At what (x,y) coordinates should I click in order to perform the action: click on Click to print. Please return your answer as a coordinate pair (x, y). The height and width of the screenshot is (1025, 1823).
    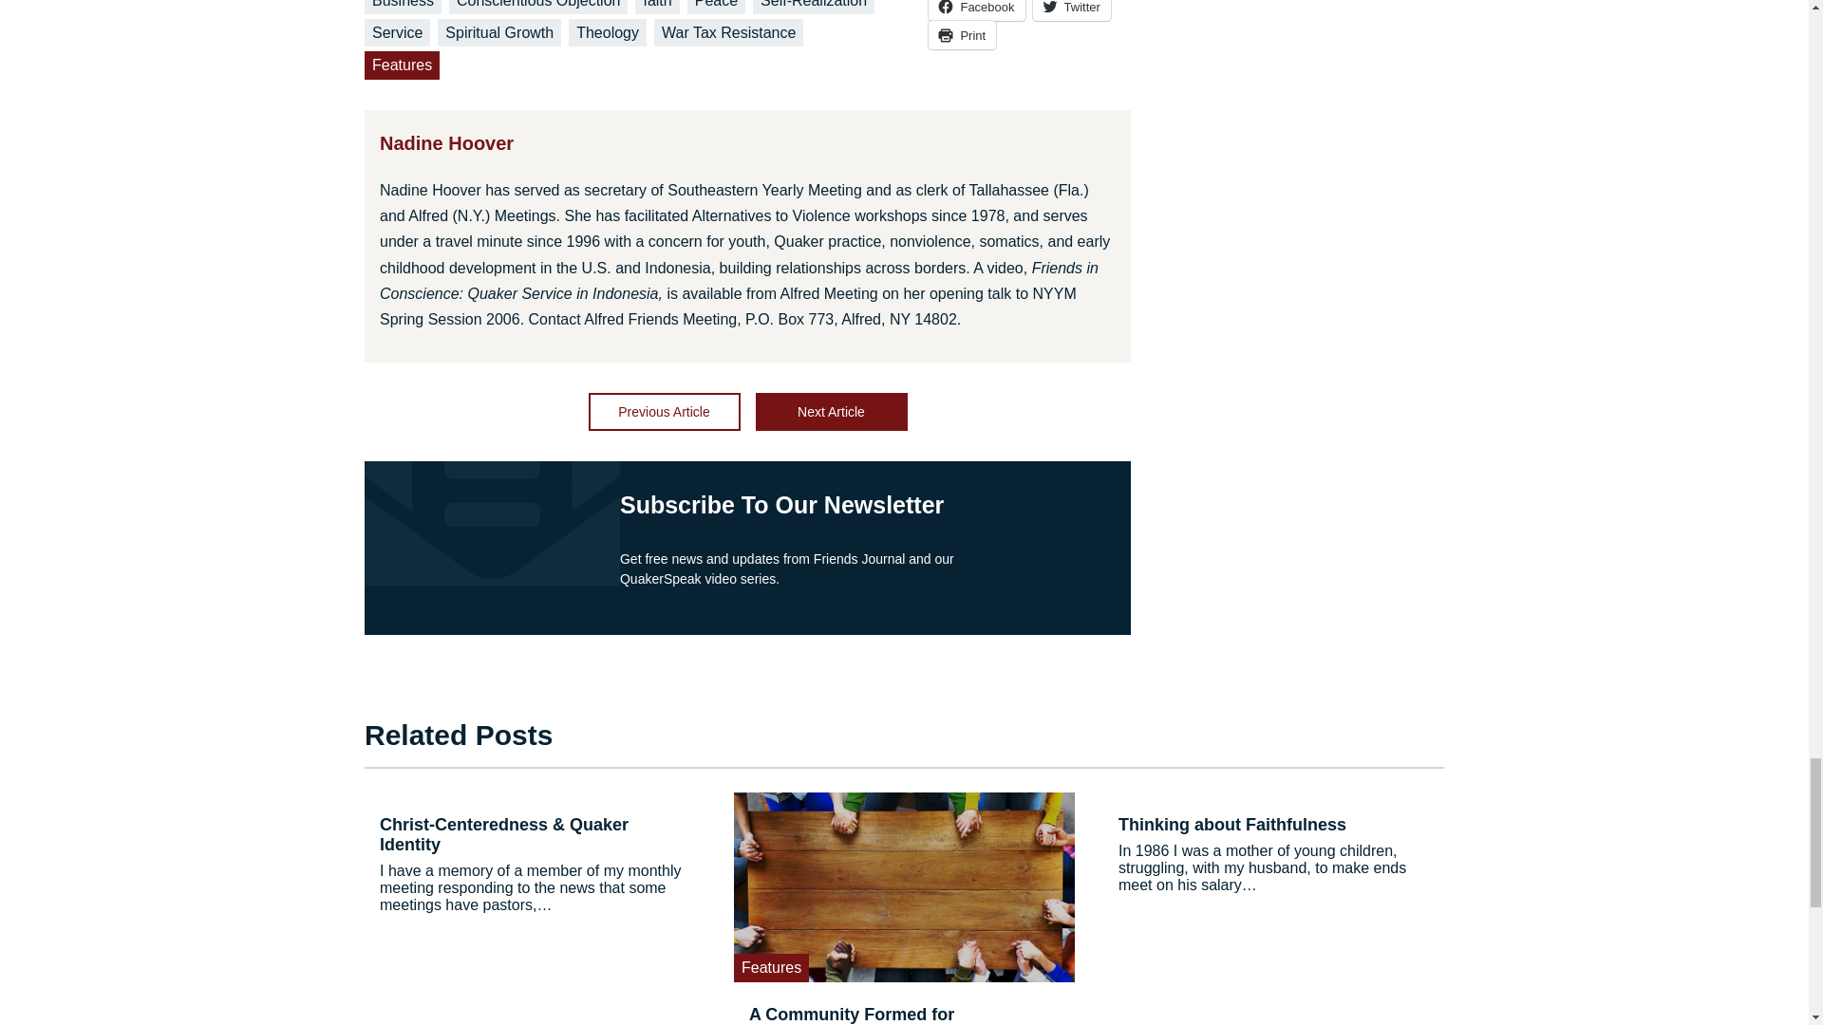
    Looking at the image, I should click on (961, 34).